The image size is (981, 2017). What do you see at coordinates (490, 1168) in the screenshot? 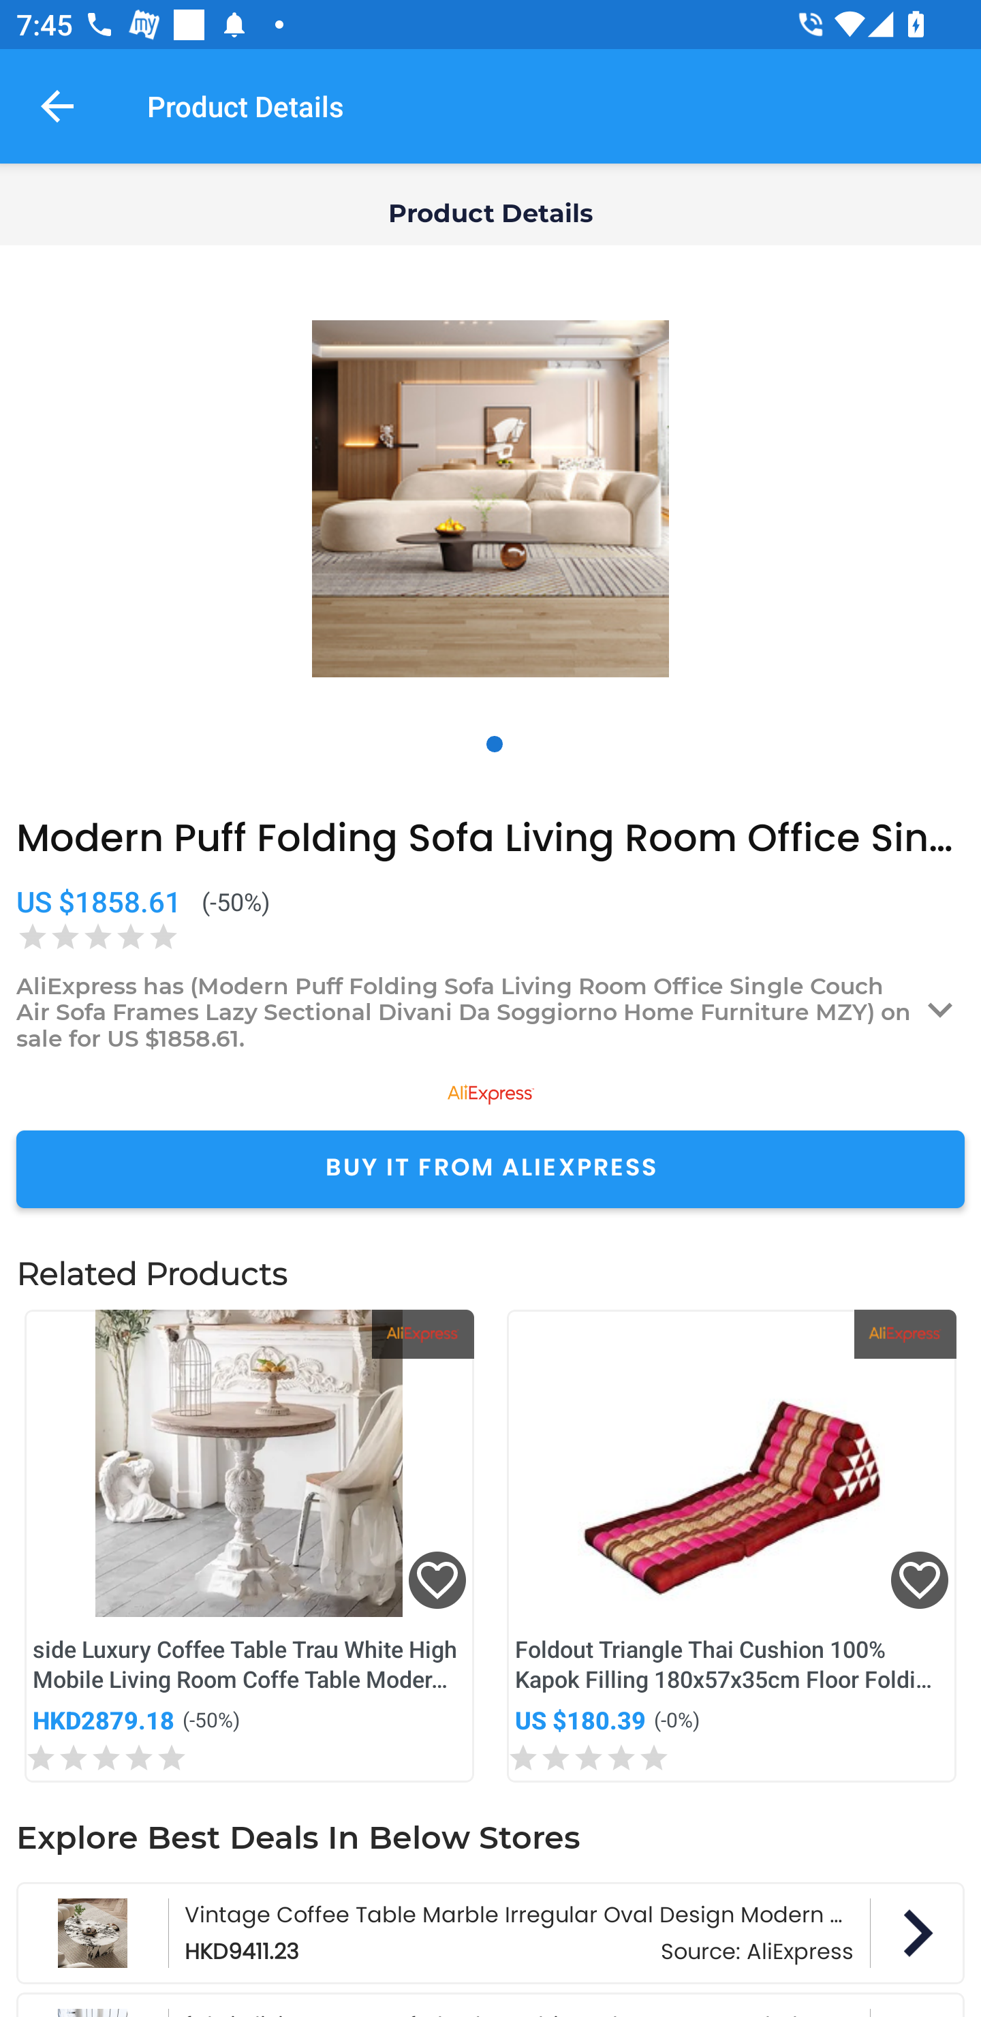
I see `BUY IT FROM ALIEXPRESS` at bounding box center [490, 1168].